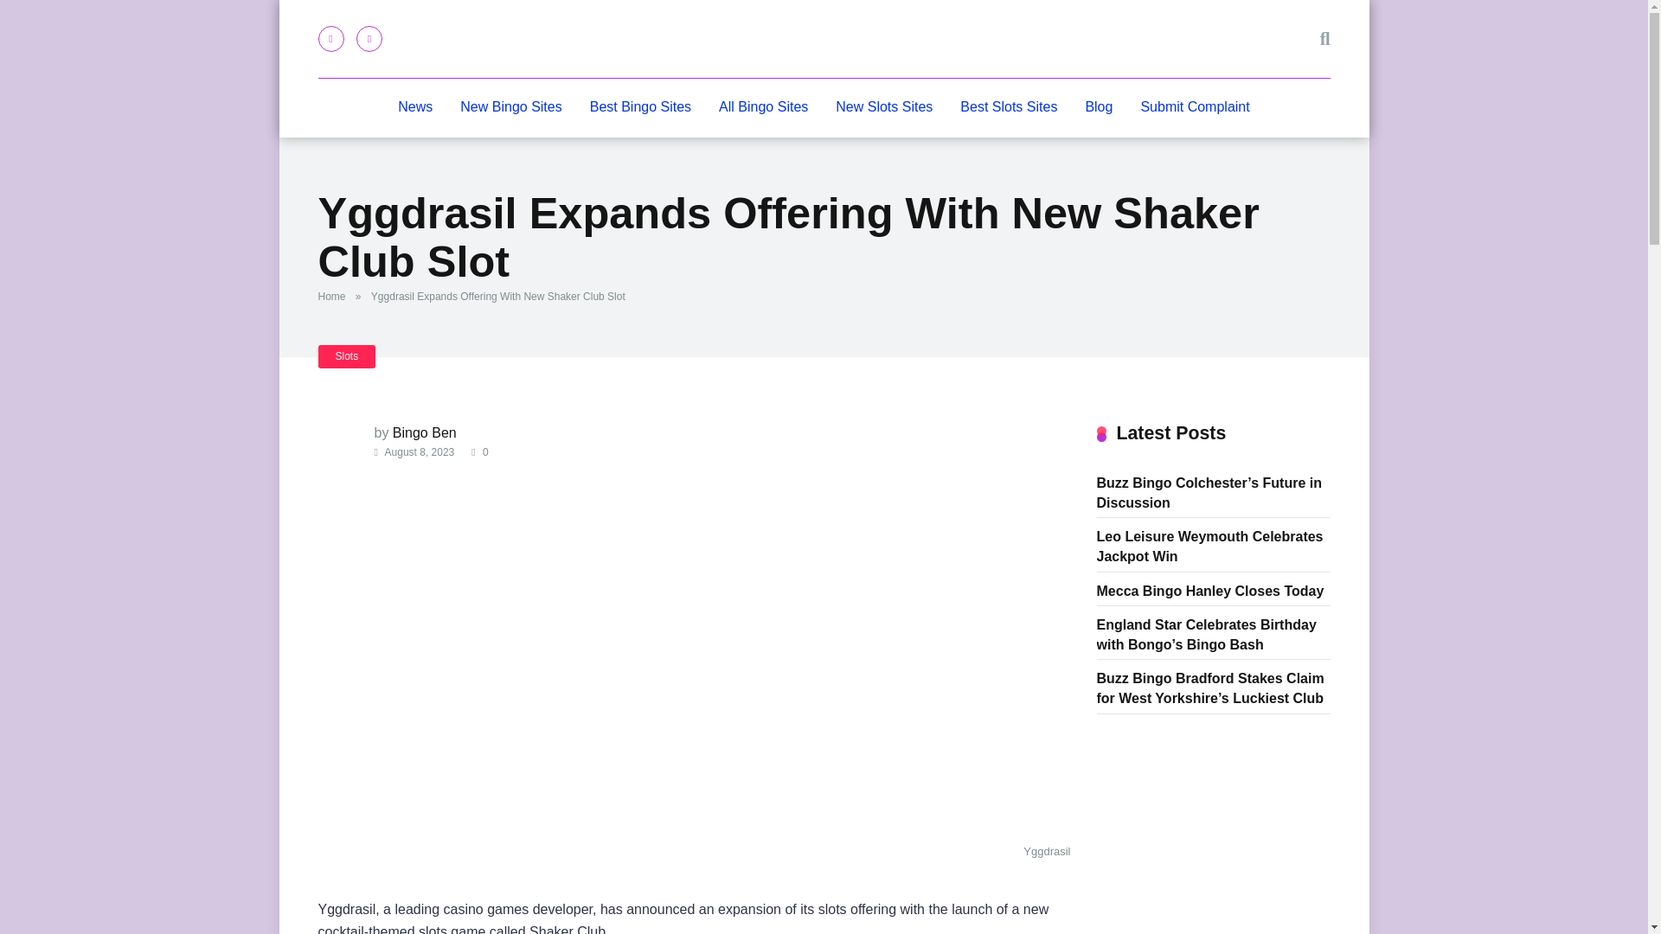  What do you see at coordinates (1099, 107) in the screenshot?
I see `Blog` at bounding box center [1099, 107].